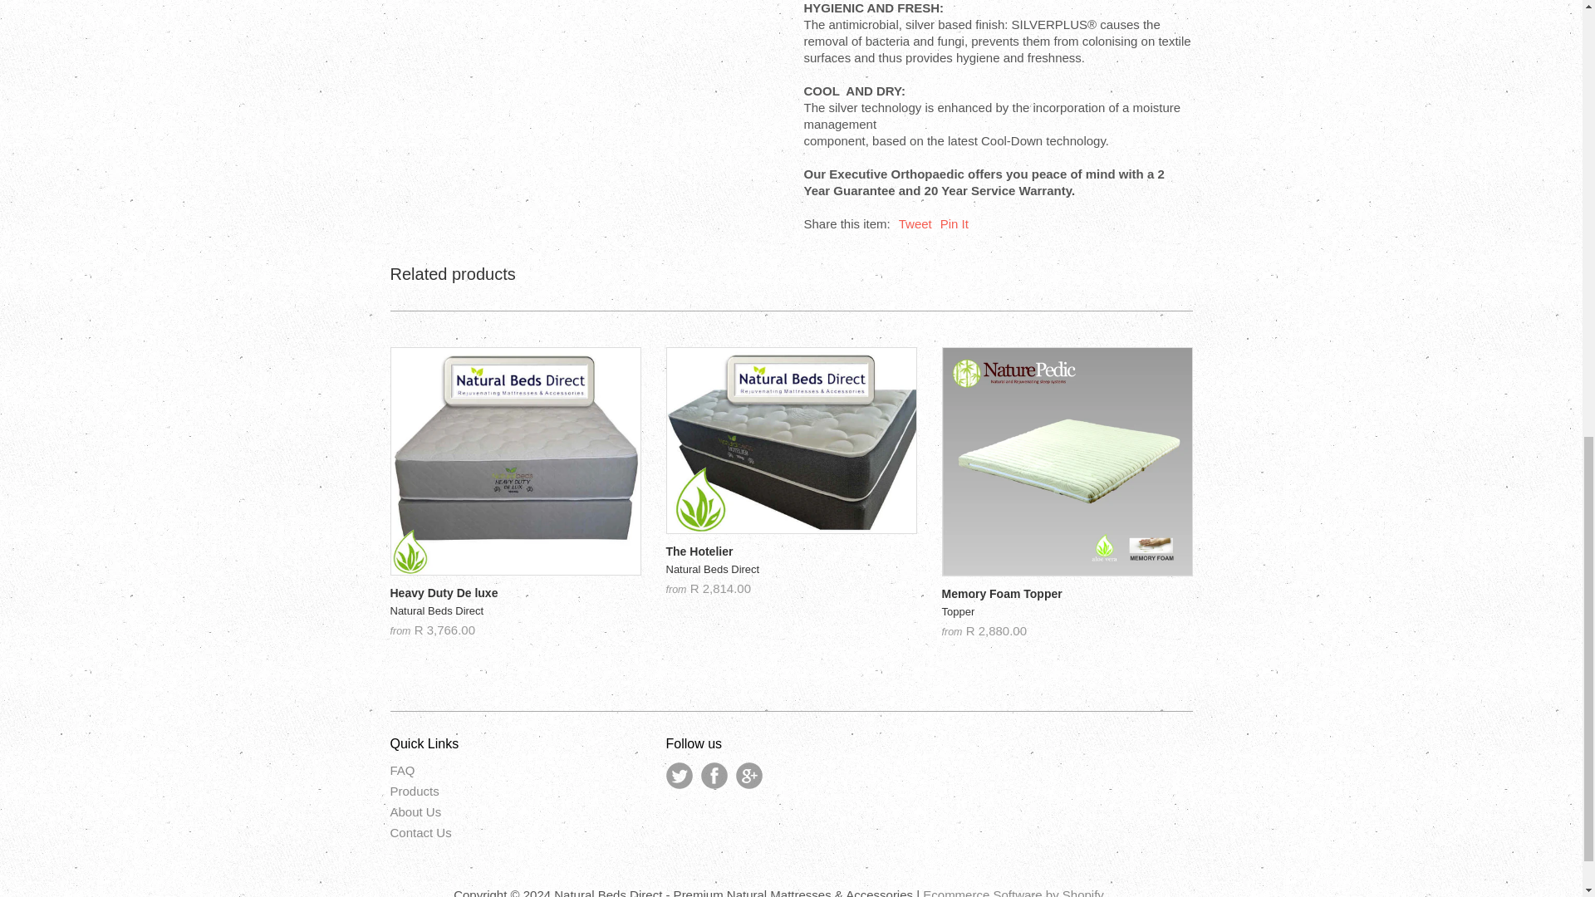  I want to click on Contact Us, so click(680, 776).